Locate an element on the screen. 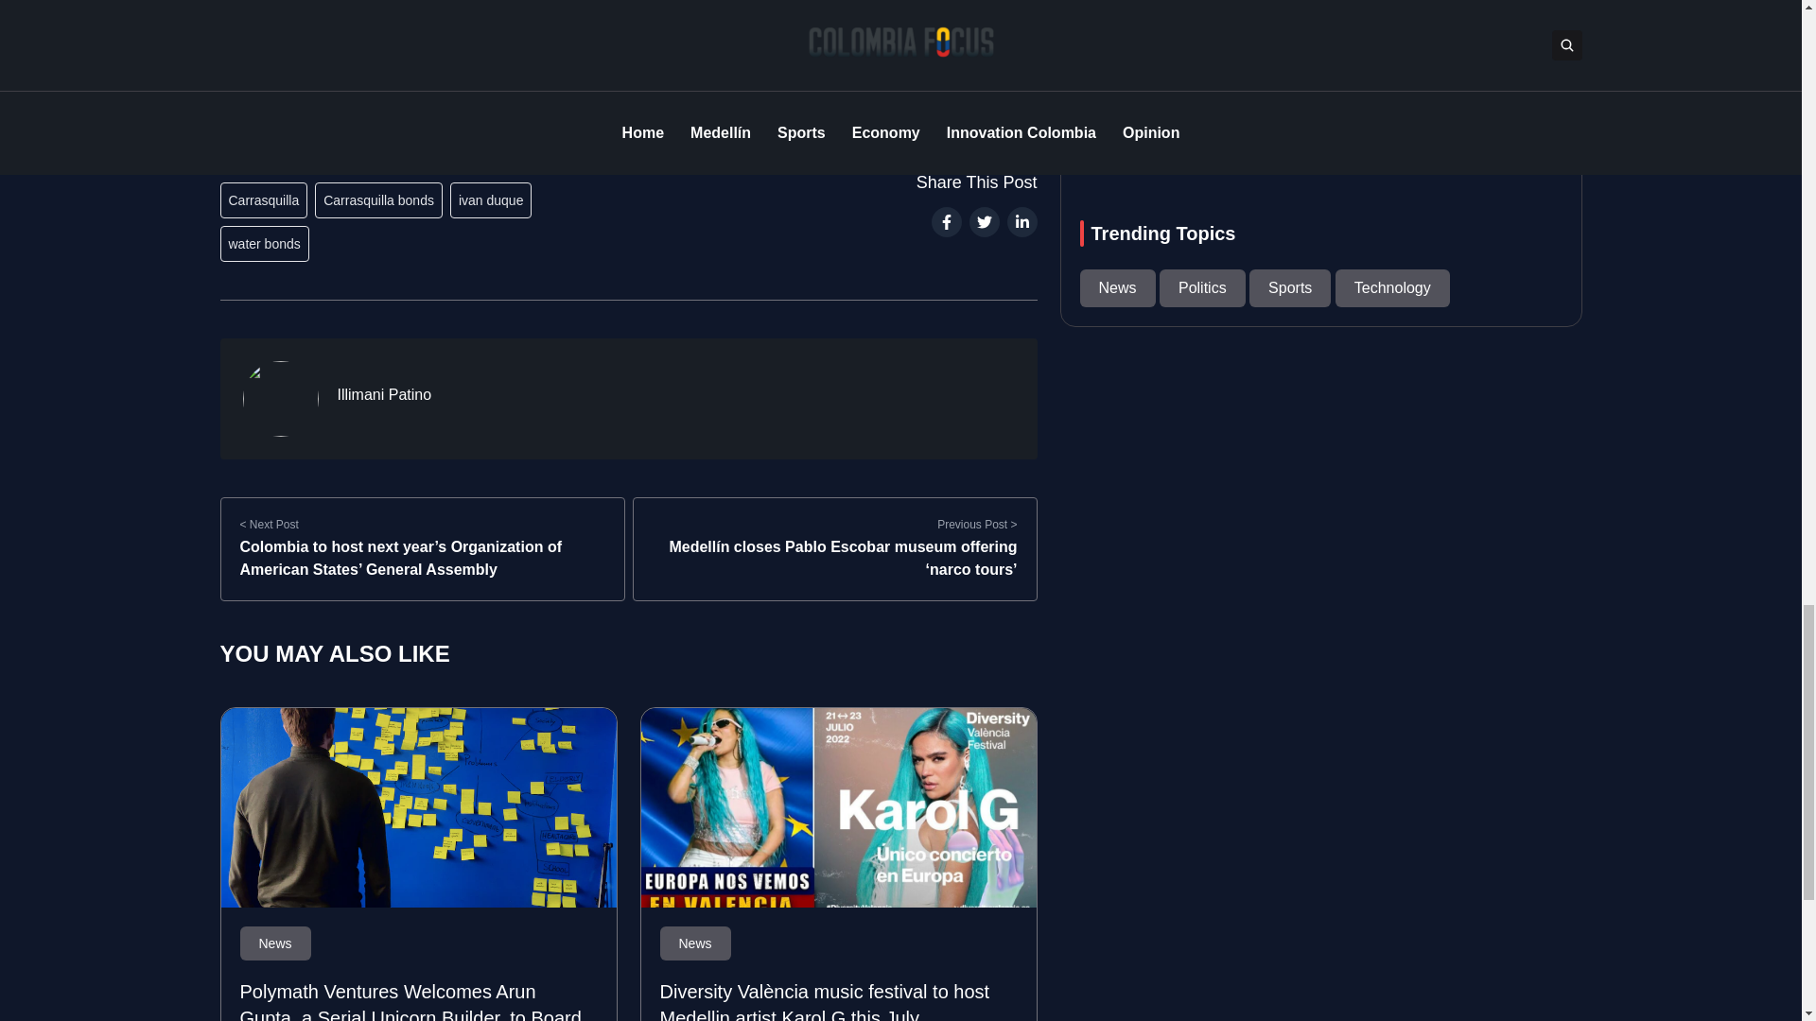 Image resolution: width=1816 pixels, height=1021 pixels. Carrasquilla is located at coordinates (263, 200).